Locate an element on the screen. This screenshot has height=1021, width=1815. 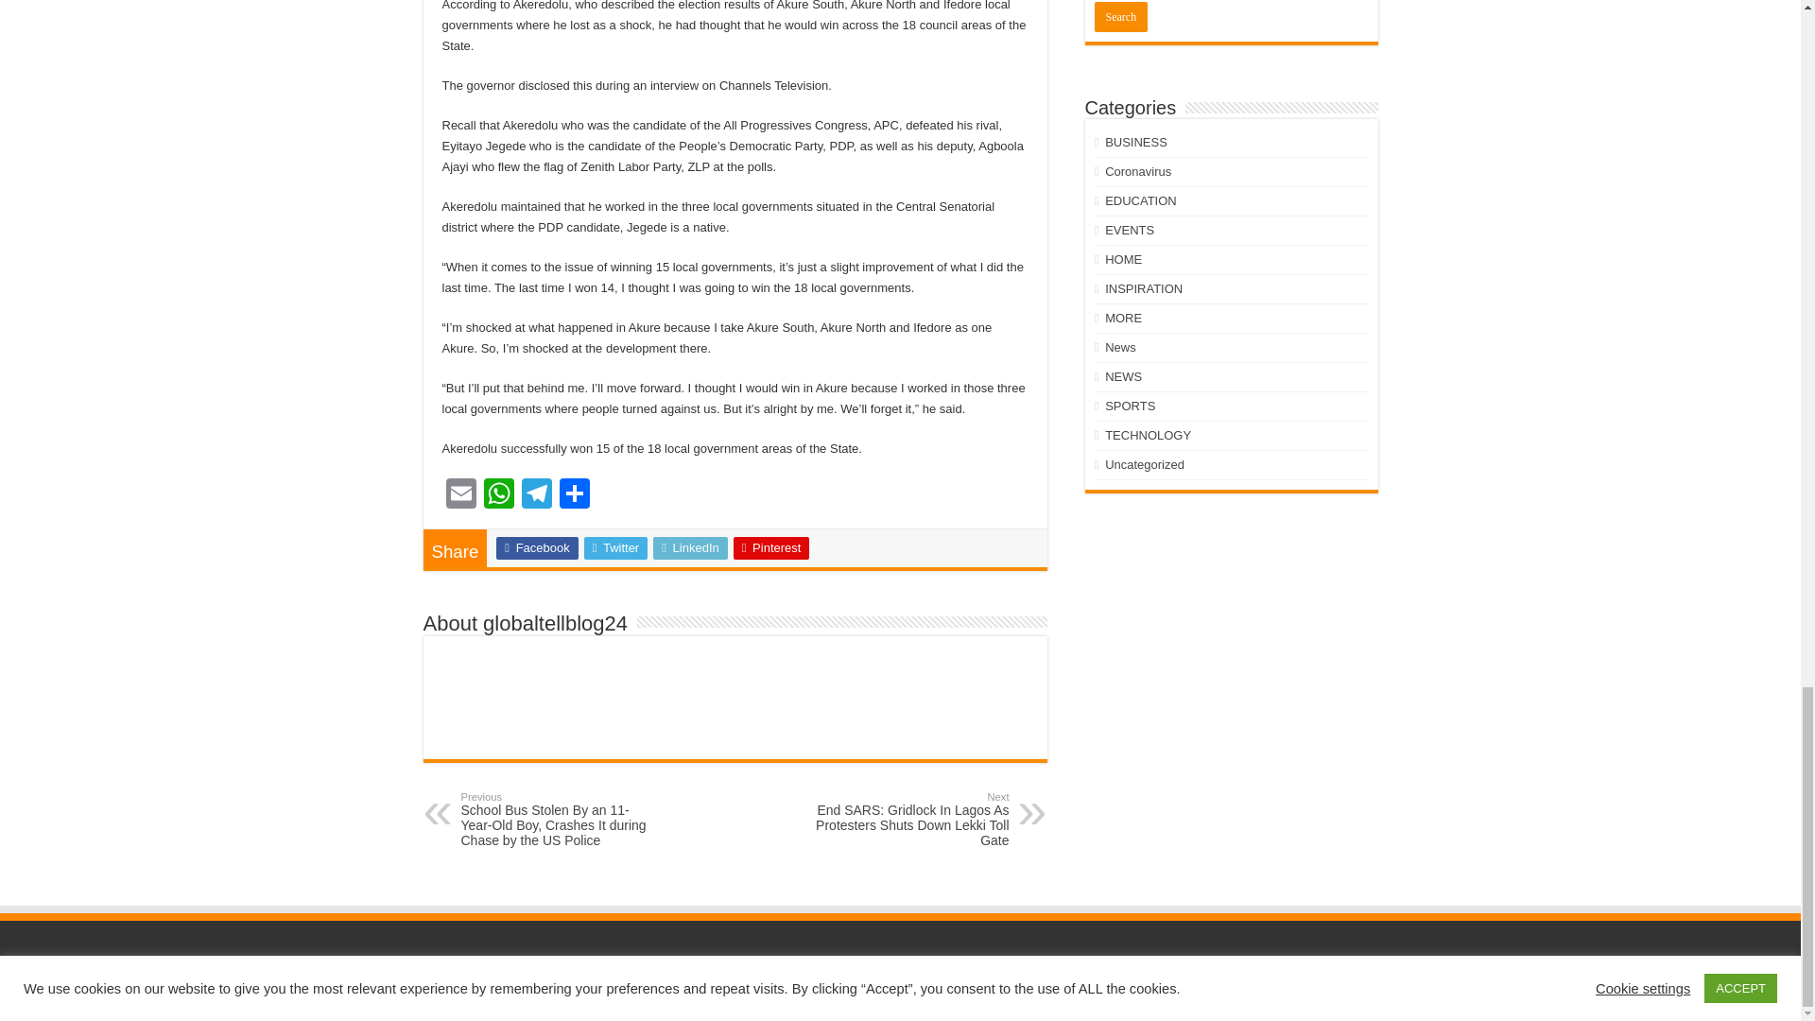
Search is located at coordinates (1121, 17).